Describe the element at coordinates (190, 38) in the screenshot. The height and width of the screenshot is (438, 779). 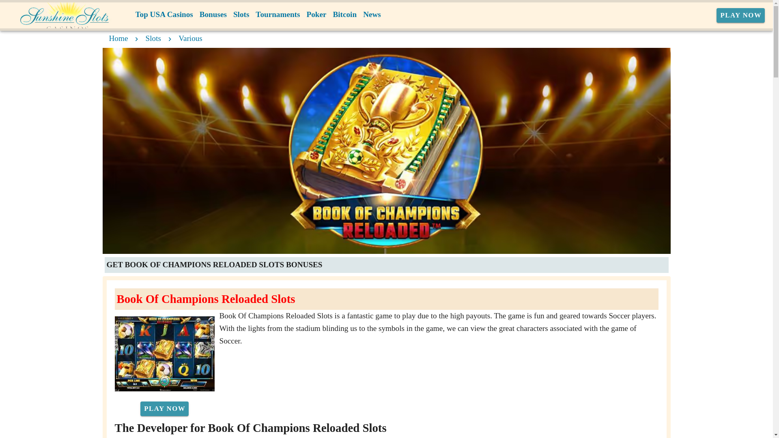
I see `Various` at that location.